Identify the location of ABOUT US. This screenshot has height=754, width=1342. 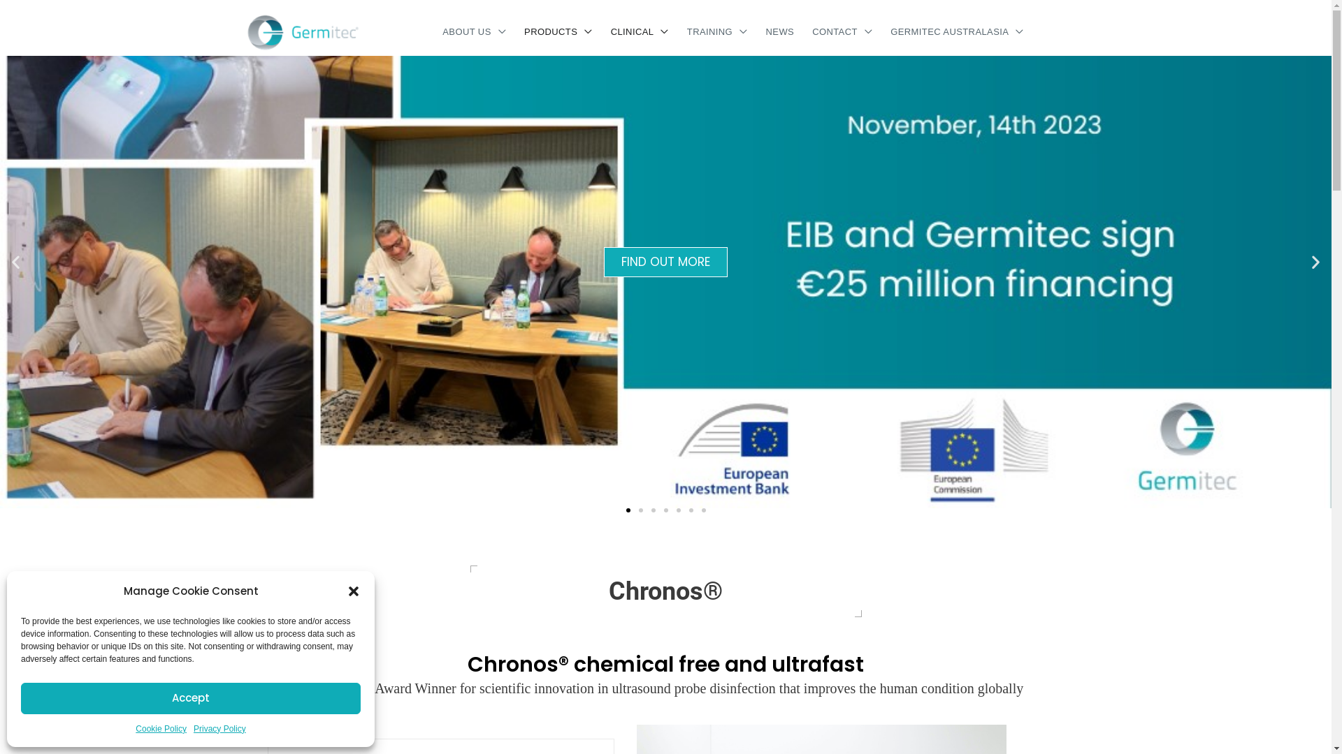
(474, 32).